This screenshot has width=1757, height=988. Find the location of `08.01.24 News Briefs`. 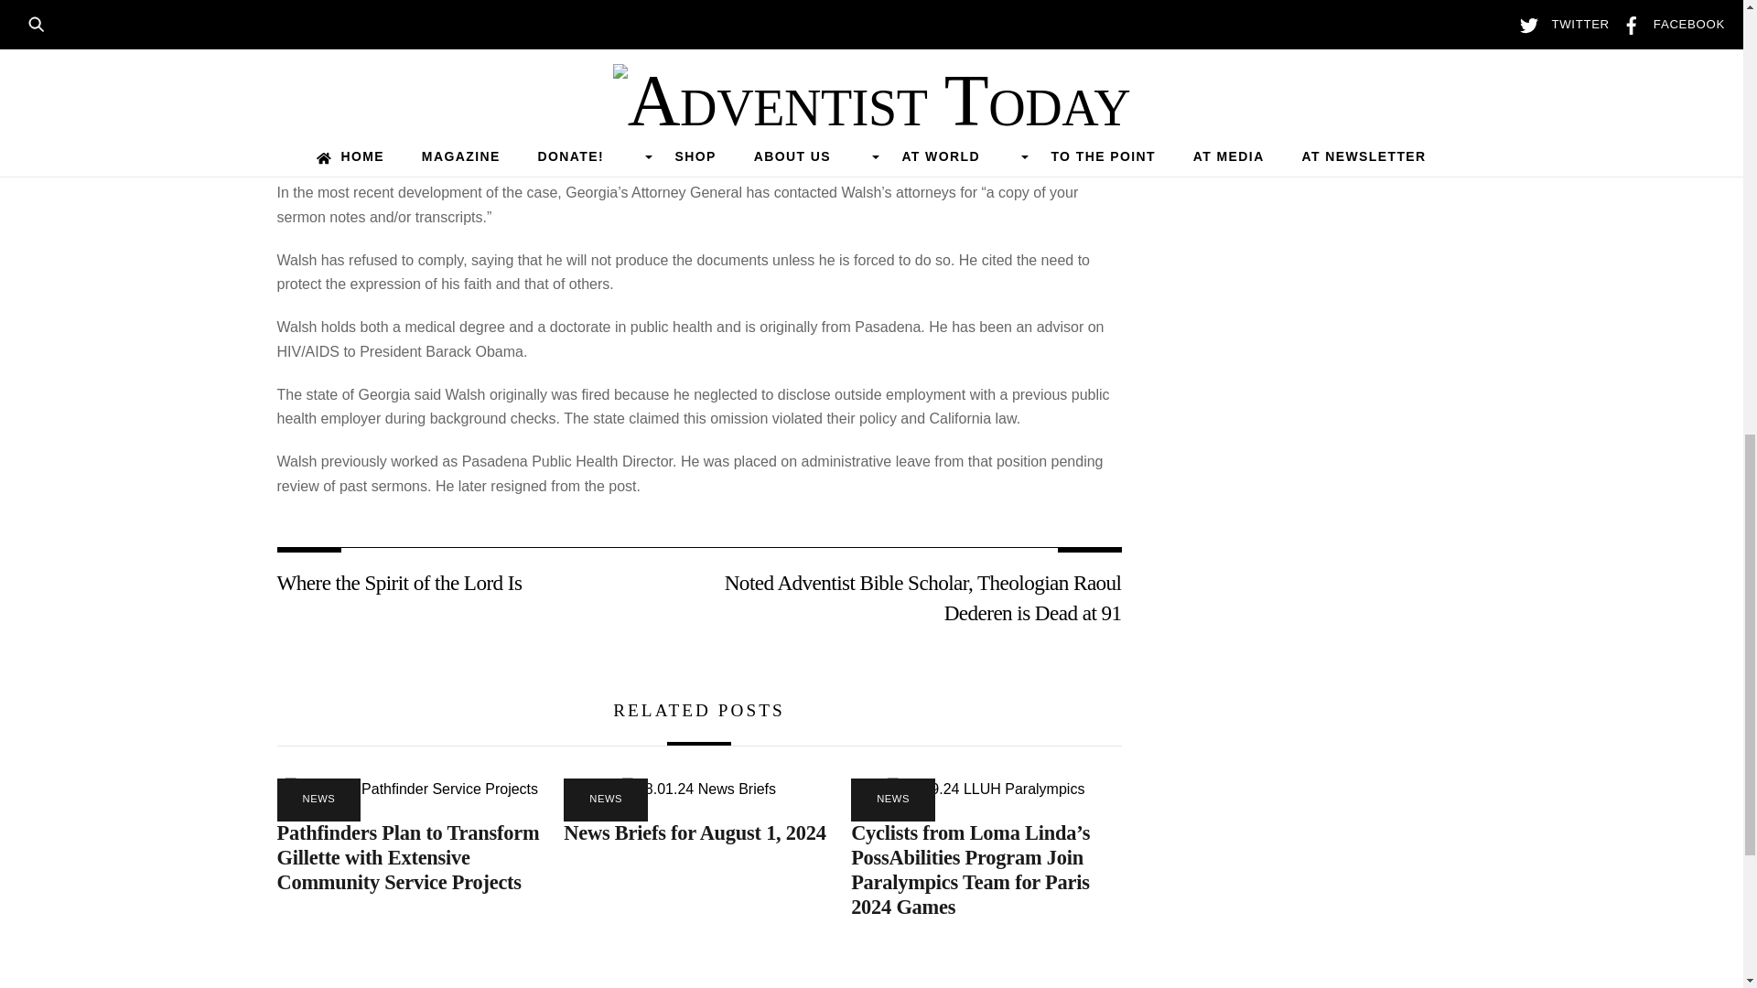

08.01.24 News Briefs is located at coordinates (699, 789).